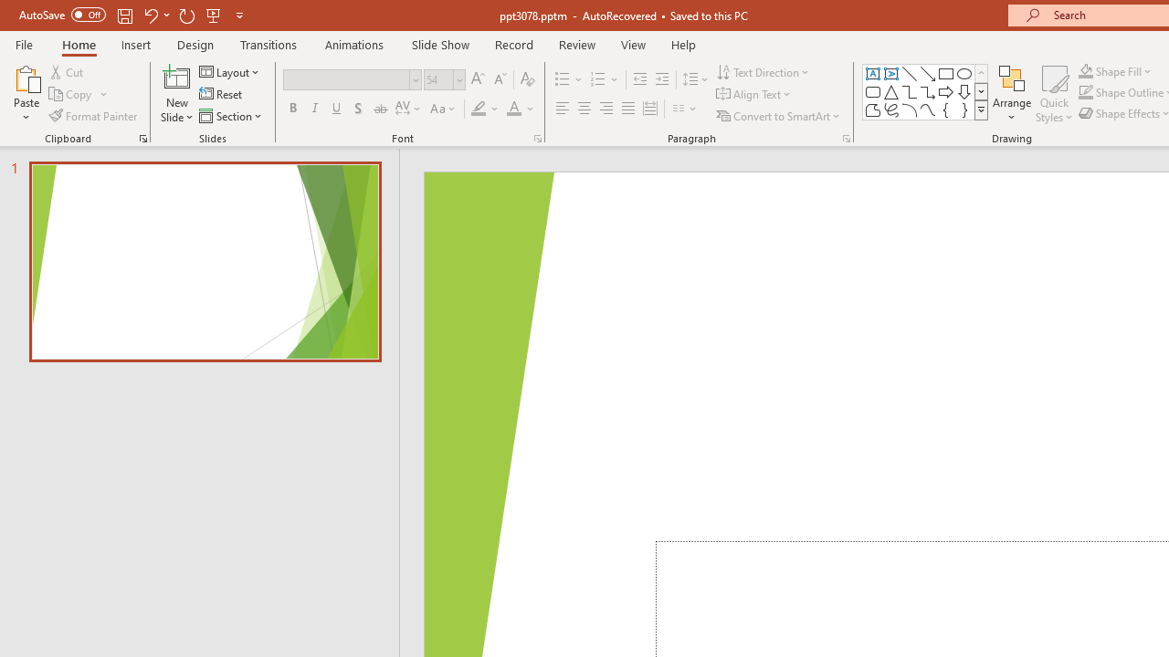  Describe the element at coordinates (754, 95) in the screenshot. I see `Align Text` at that location.